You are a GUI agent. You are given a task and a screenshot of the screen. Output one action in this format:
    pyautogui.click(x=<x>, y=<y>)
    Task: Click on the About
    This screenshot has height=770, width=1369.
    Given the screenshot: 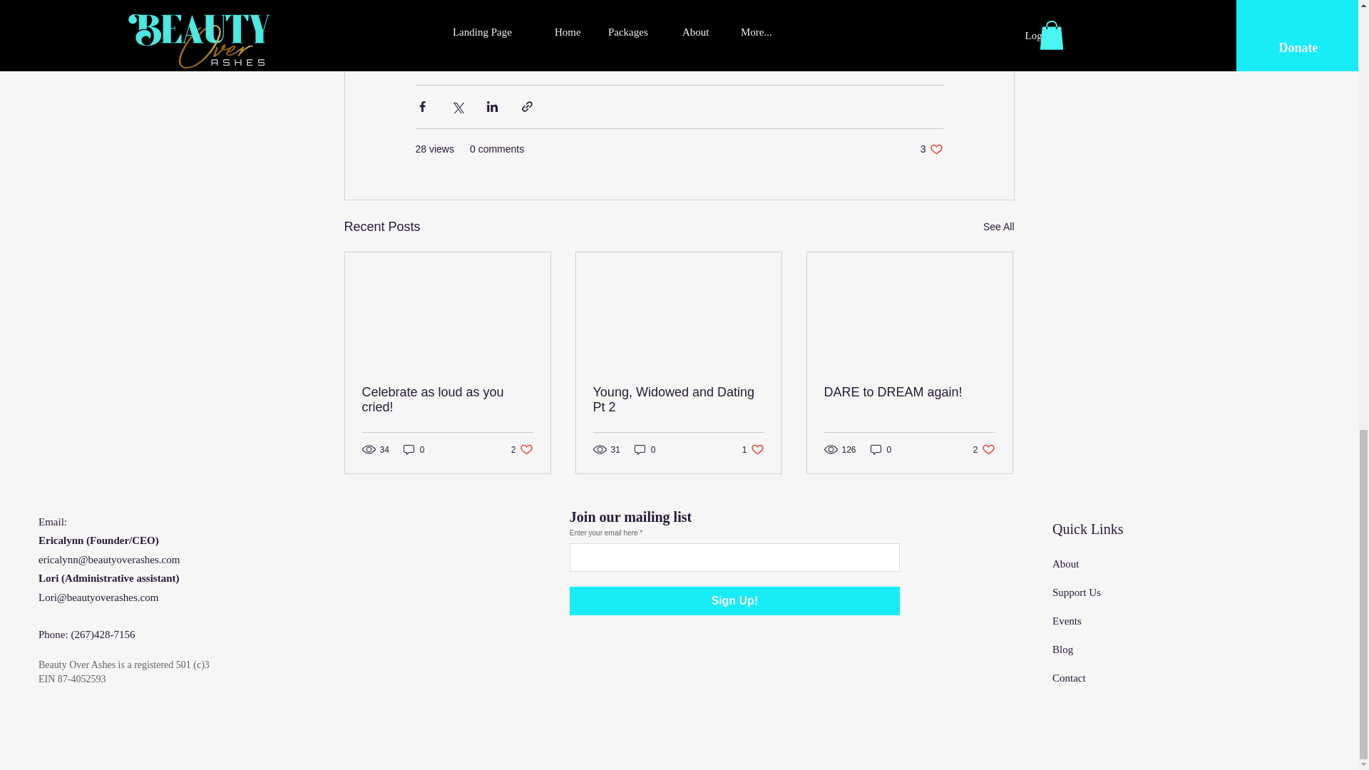 What is the action you would take?
    pyautogui.click(x=998, y=227)
    